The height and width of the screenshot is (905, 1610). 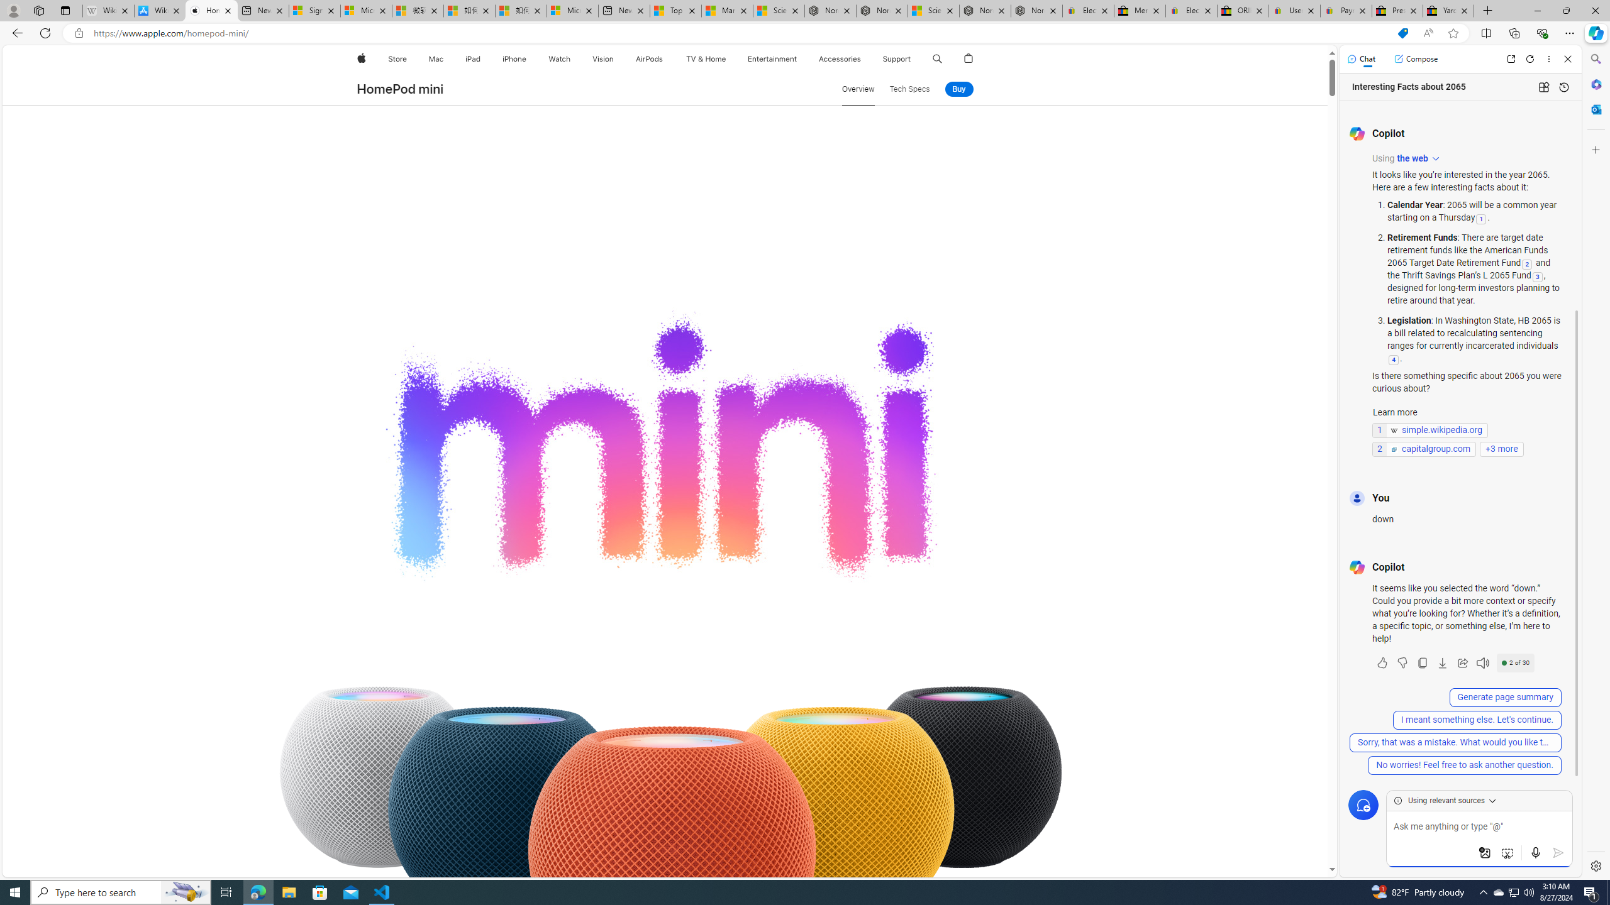 I want to click on Accessories menu, so click(x=863, y=59).